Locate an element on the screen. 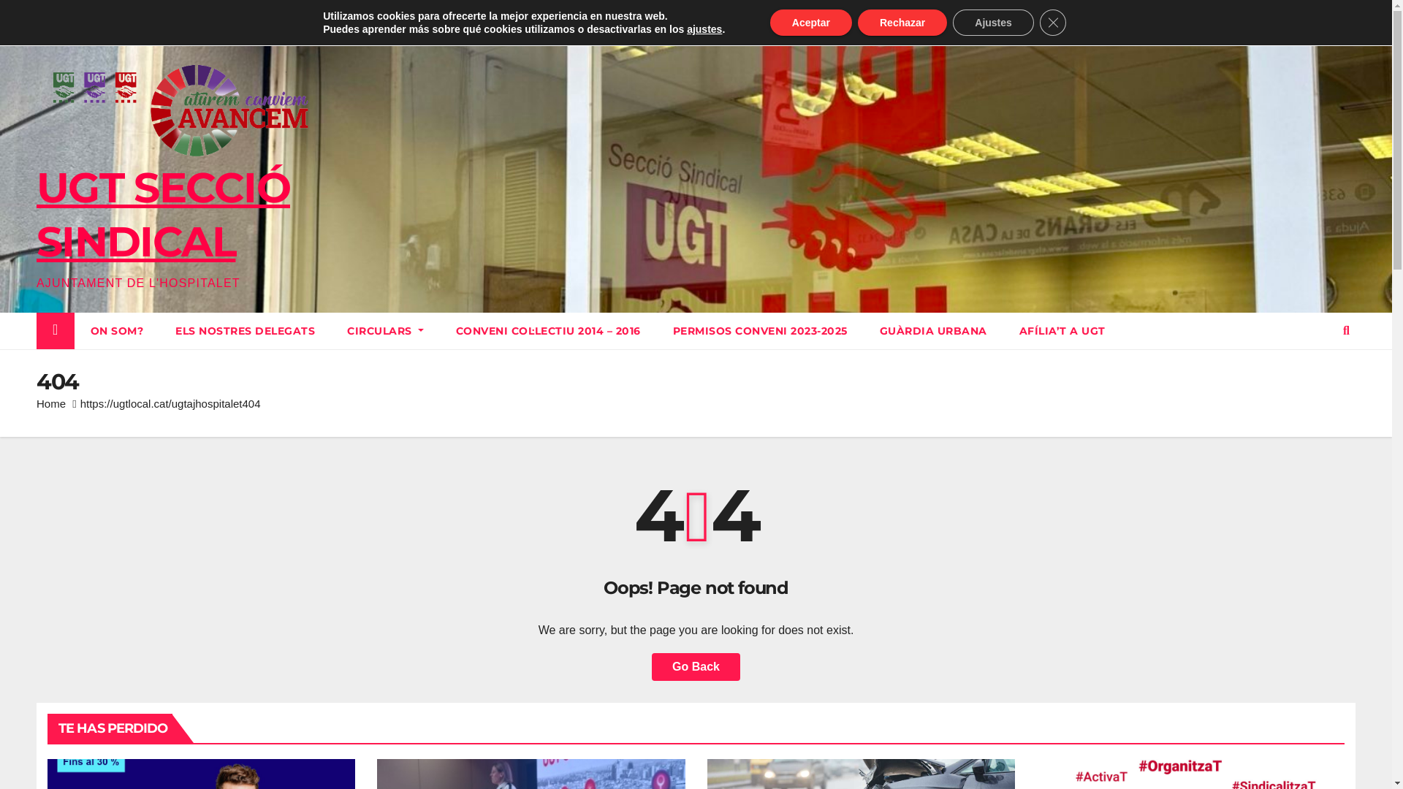  Home is located at coordinates (51, 403).